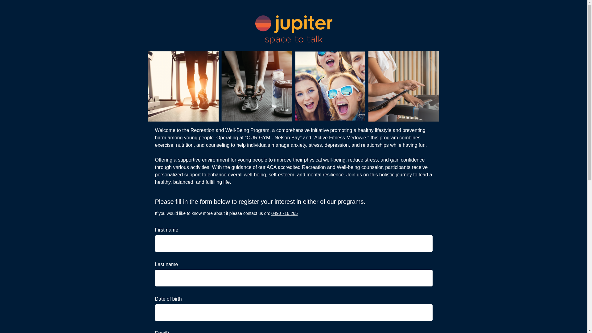 This screenshot has height=333, width=592. What do you see at coordinates (294, 86) in the screenshot?
I see `rec and well-being banner image` at bounding box center [294, 86].